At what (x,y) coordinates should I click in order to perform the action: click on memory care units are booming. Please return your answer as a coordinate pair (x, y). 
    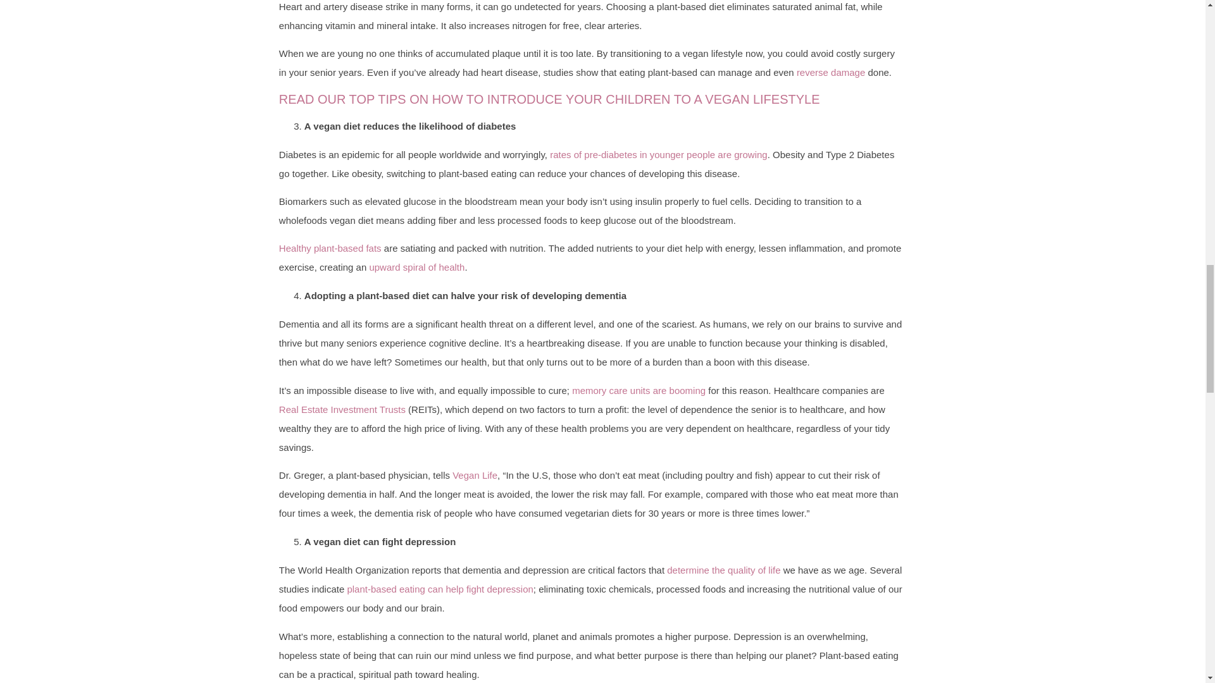
    Looking at the image, I should click on (639, 391).